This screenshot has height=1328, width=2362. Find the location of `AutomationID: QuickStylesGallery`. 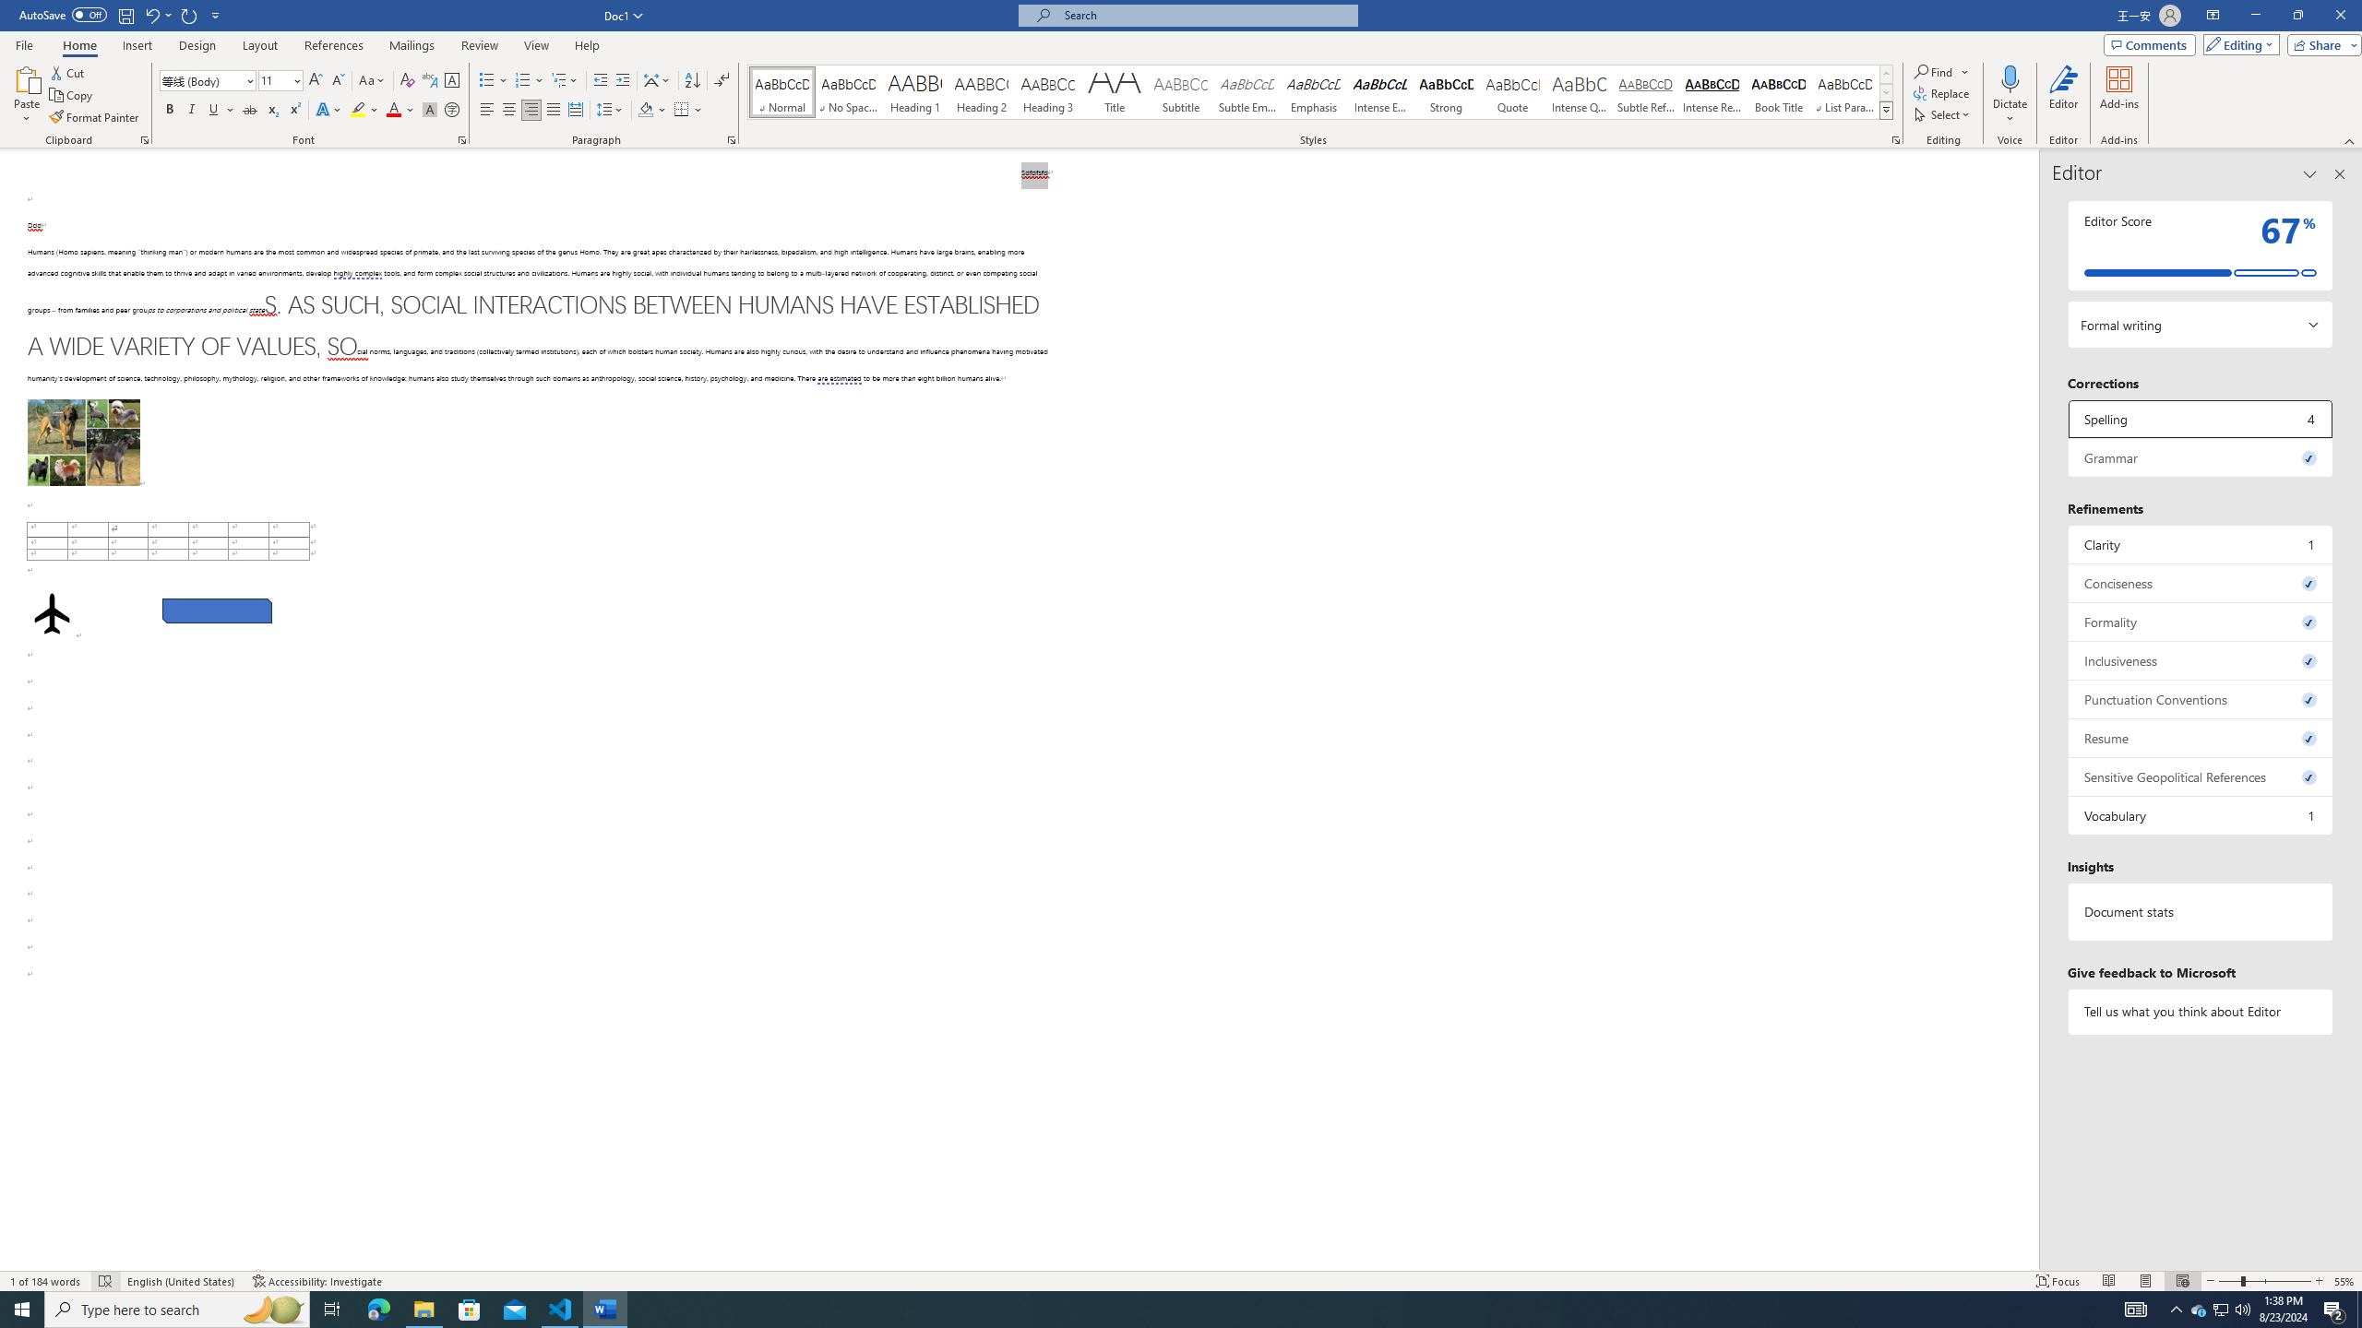

AutomationID: QuickStylesGallery is located at coordinates (1321, 92).